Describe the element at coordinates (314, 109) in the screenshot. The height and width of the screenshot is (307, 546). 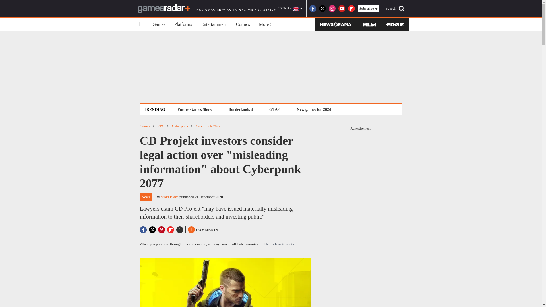
I see `New games for 2024` at that location.